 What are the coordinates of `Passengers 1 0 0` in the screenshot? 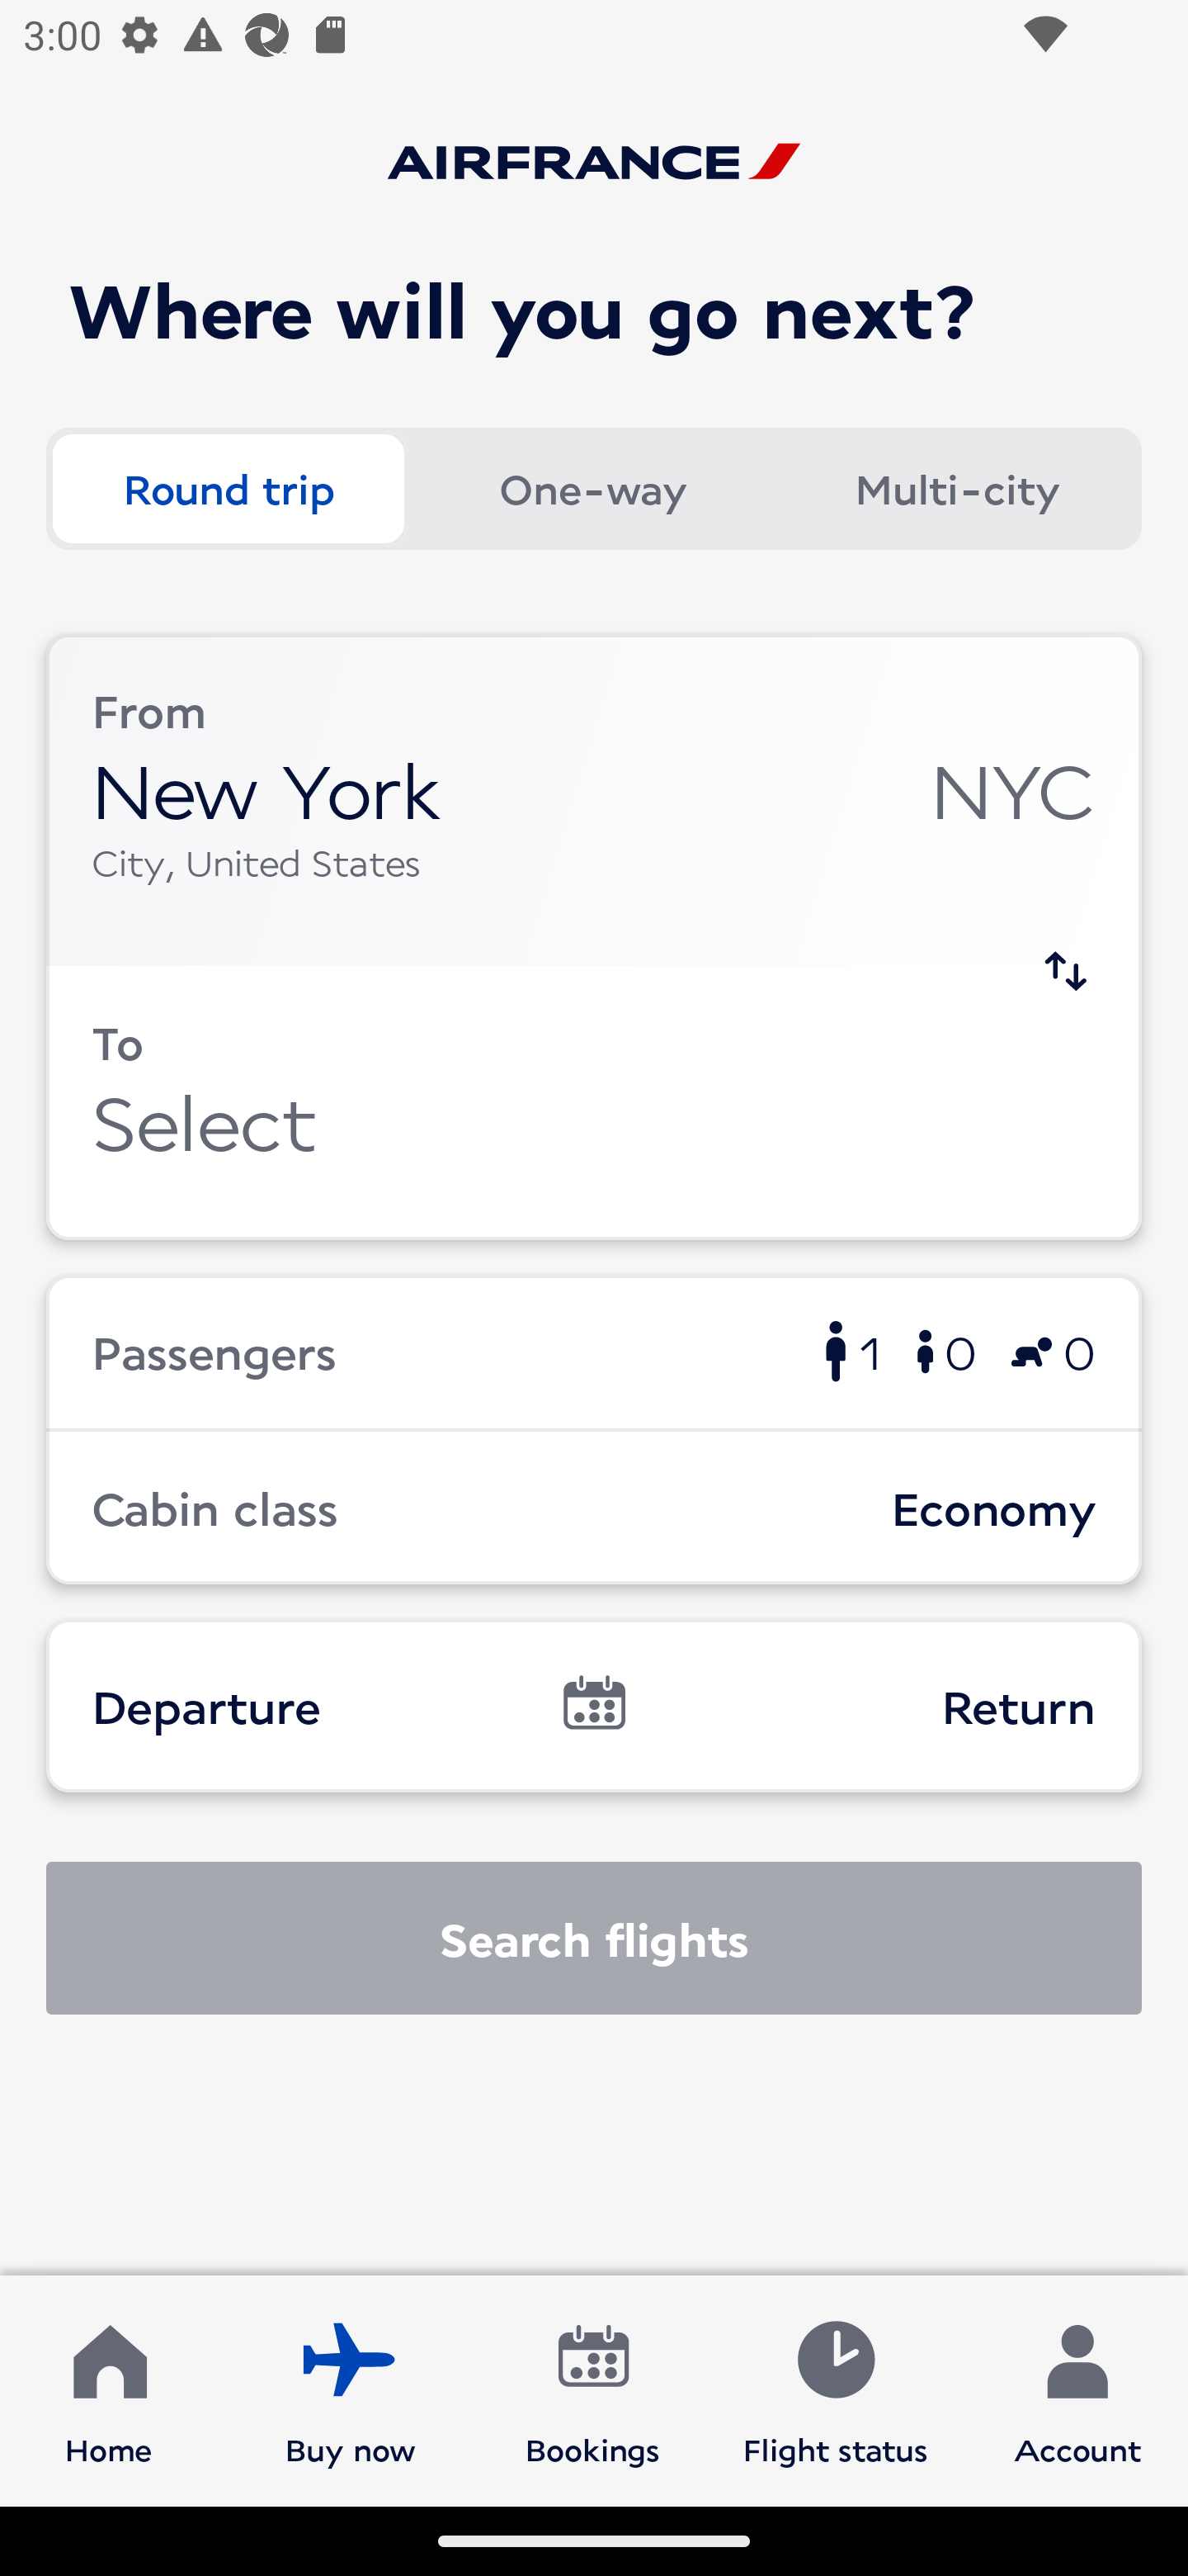 It's located at (594, 1351).